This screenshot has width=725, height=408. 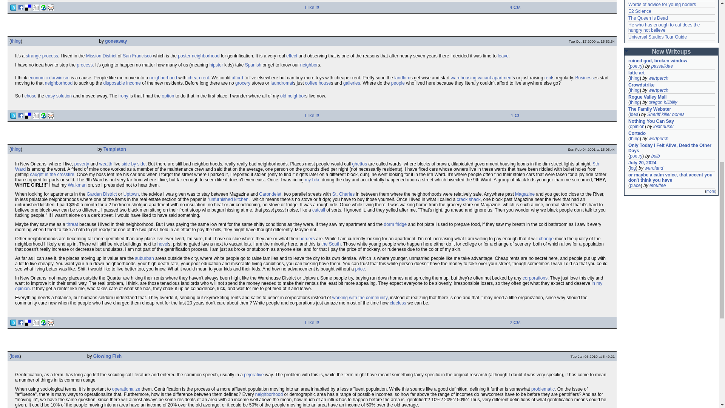 What do you see at coordinates (33, 56) in the screenshot?
I see `strange` at bounding box center [33, 56].